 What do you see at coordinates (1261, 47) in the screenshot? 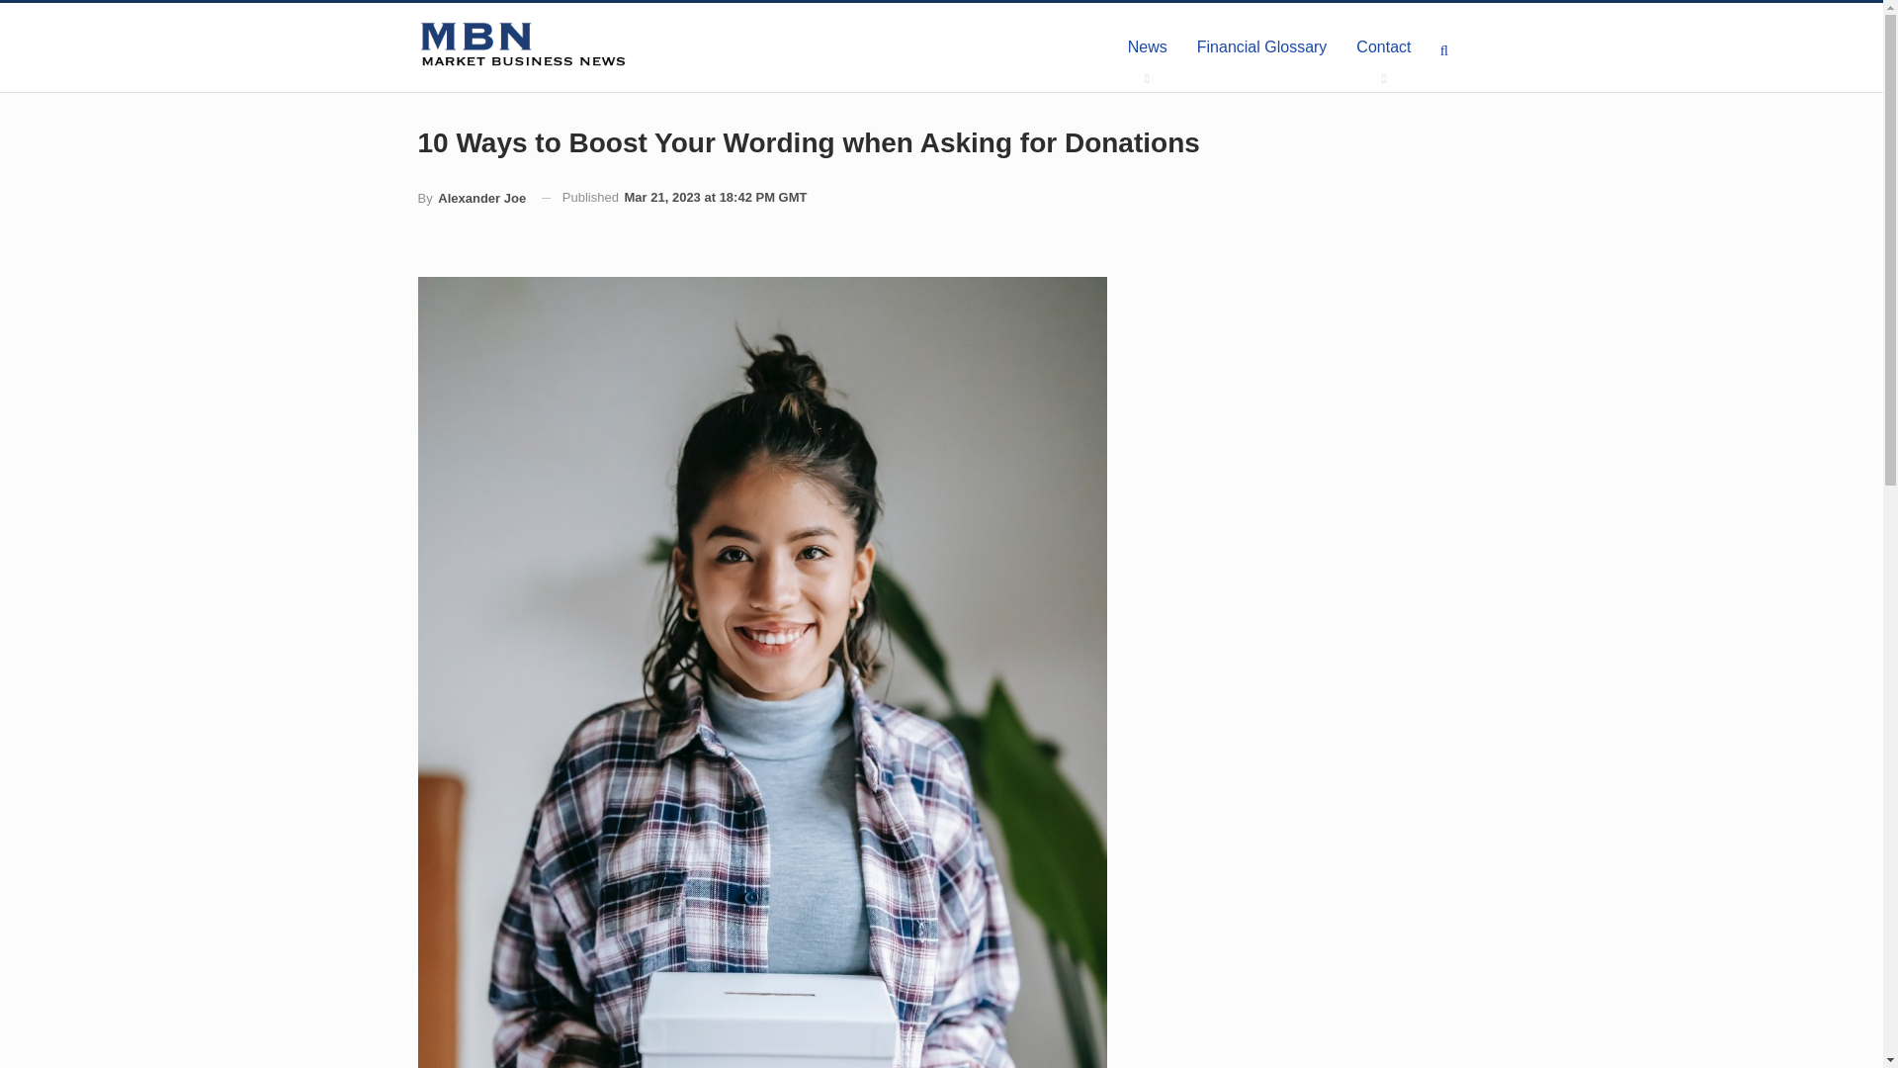
I see `Financial Glossary` at bounding box center [1261, 47].